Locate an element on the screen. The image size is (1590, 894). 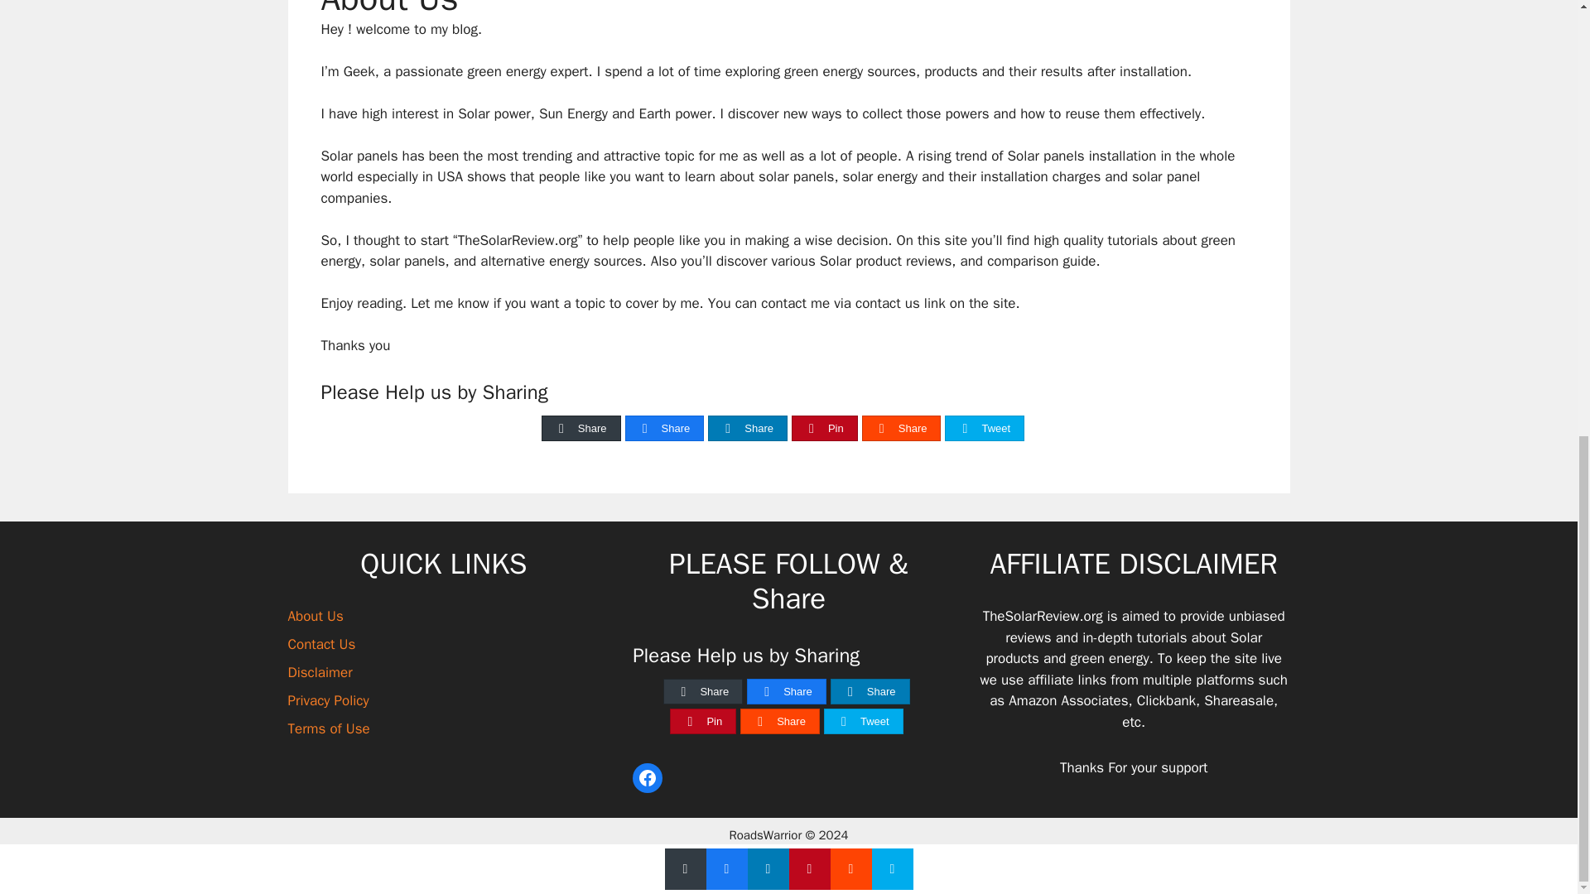
Terms of Use is located at coordinates (329, 728).